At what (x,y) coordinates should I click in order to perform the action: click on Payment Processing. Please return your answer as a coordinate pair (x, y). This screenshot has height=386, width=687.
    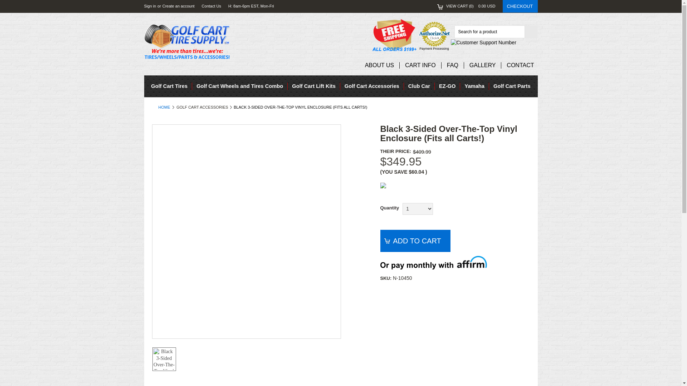
    Looking at the image, I should click on (434, 49).